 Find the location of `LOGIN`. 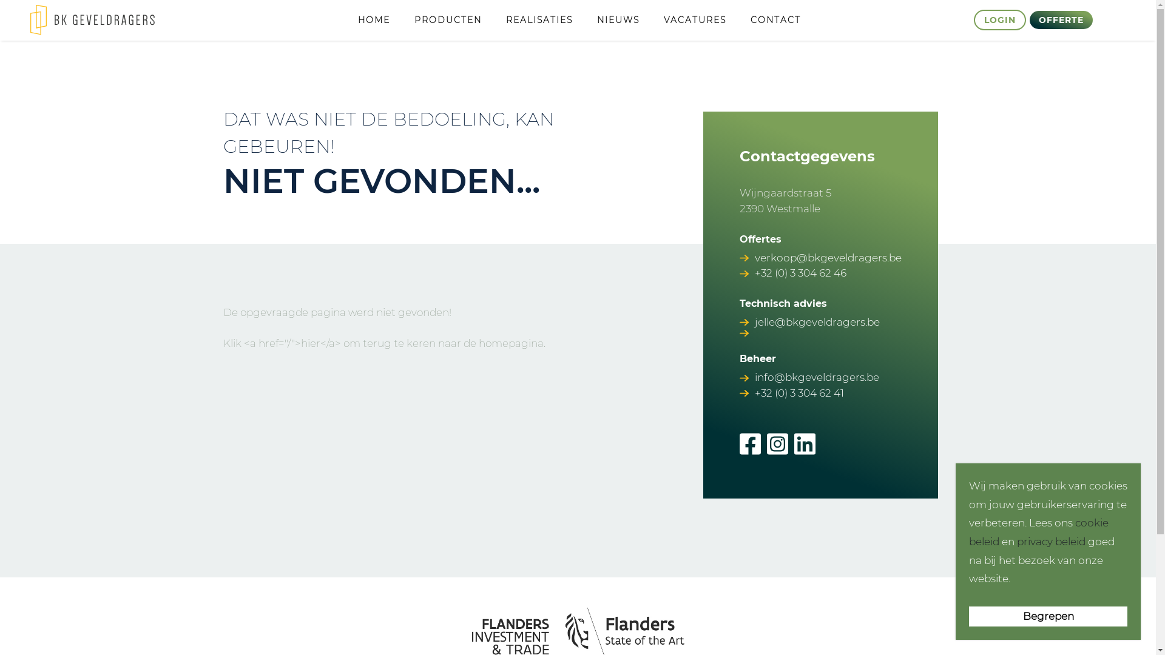

LOGIN is located at coordinates (1000, 20).